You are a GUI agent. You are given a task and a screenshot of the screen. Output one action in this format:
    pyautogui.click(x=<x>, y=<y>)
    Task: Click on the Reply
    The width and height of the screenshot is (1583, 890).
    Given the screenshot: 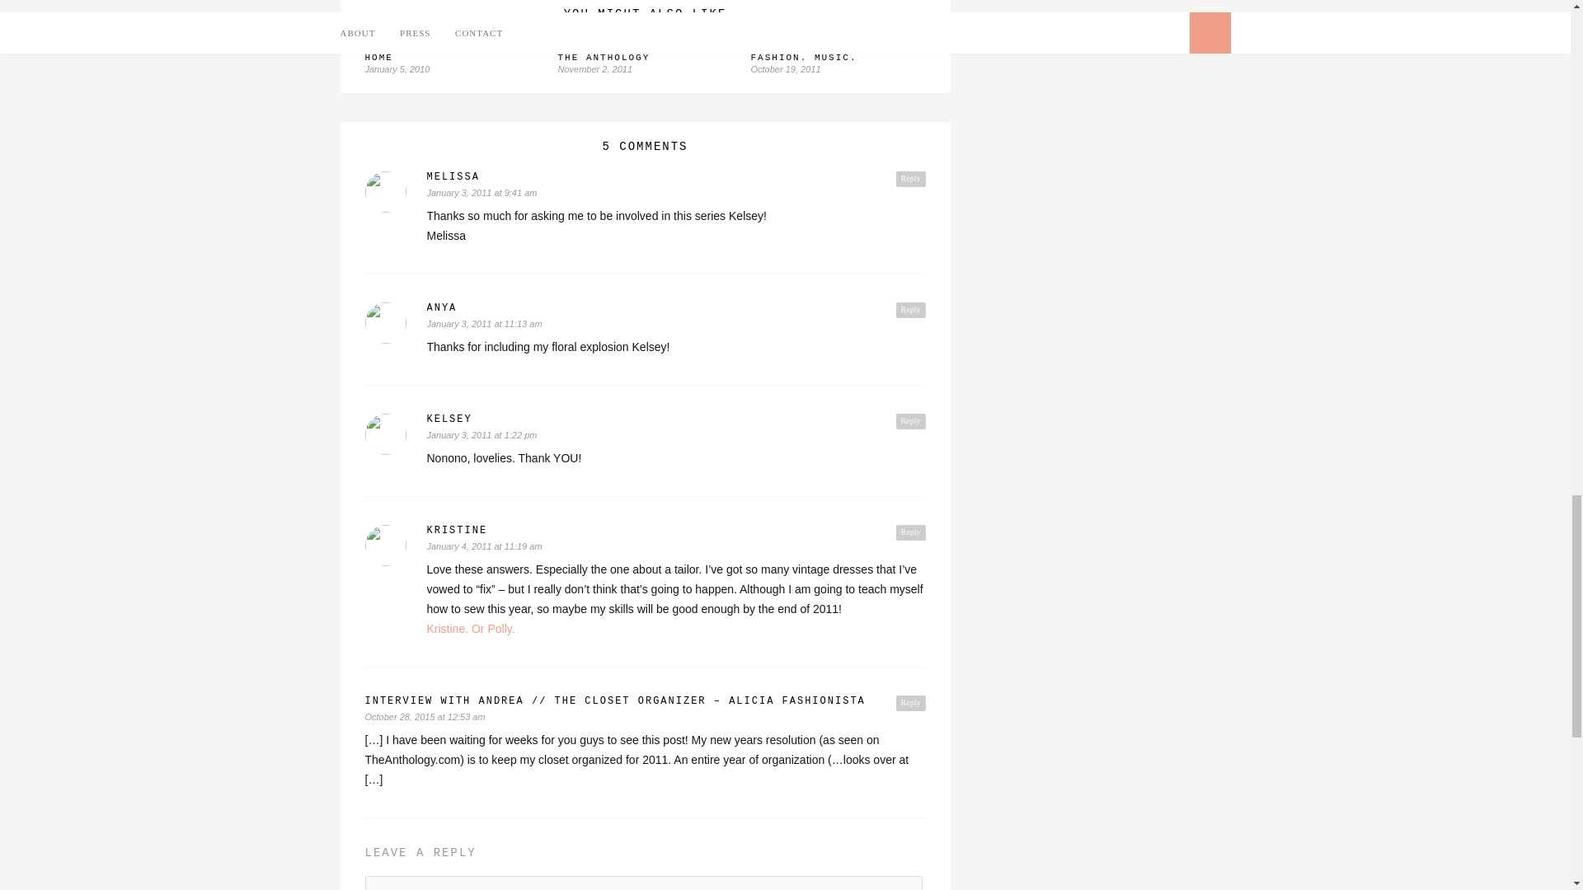 What is the action you would take?
    pyautogui.click(x=910, y=421)
    